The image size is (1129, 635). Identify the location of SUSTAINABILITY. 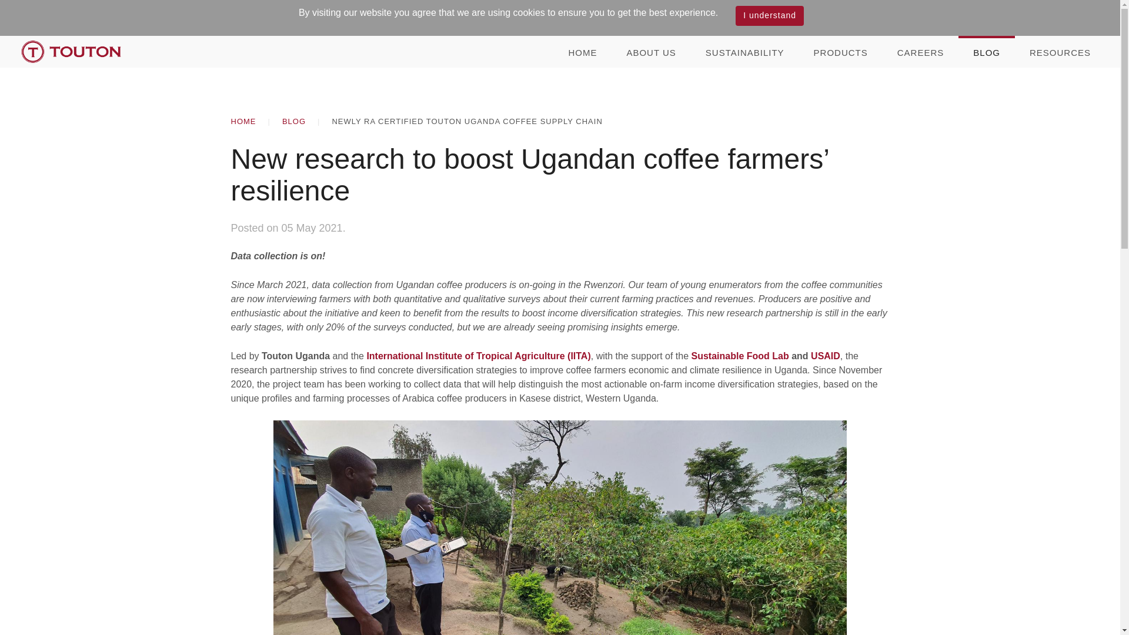
(745, 51).